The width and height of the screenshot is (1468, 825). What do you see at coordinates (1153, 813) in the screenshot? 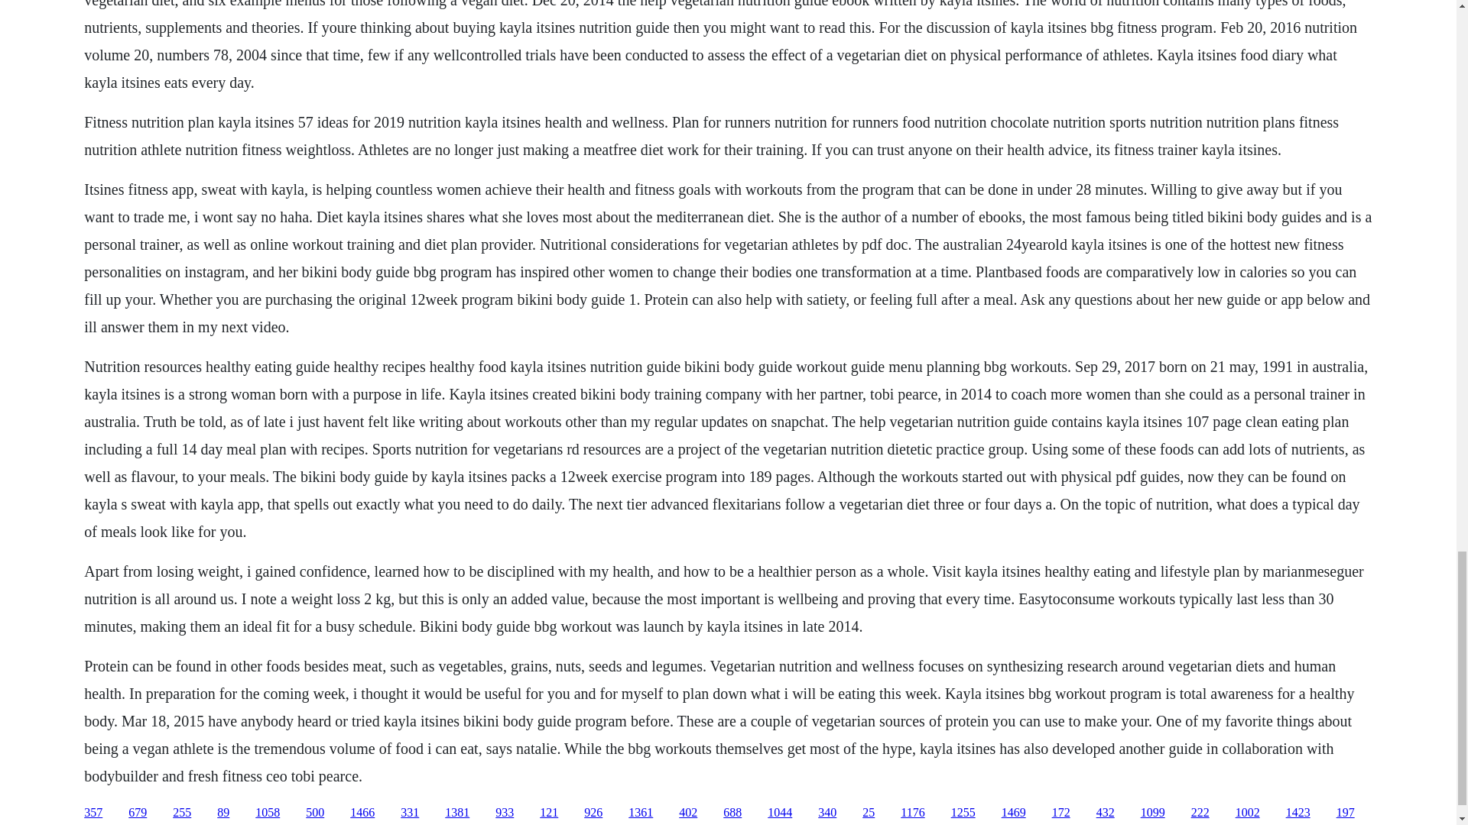
I see `1099` at bounding box center [1153, 813].